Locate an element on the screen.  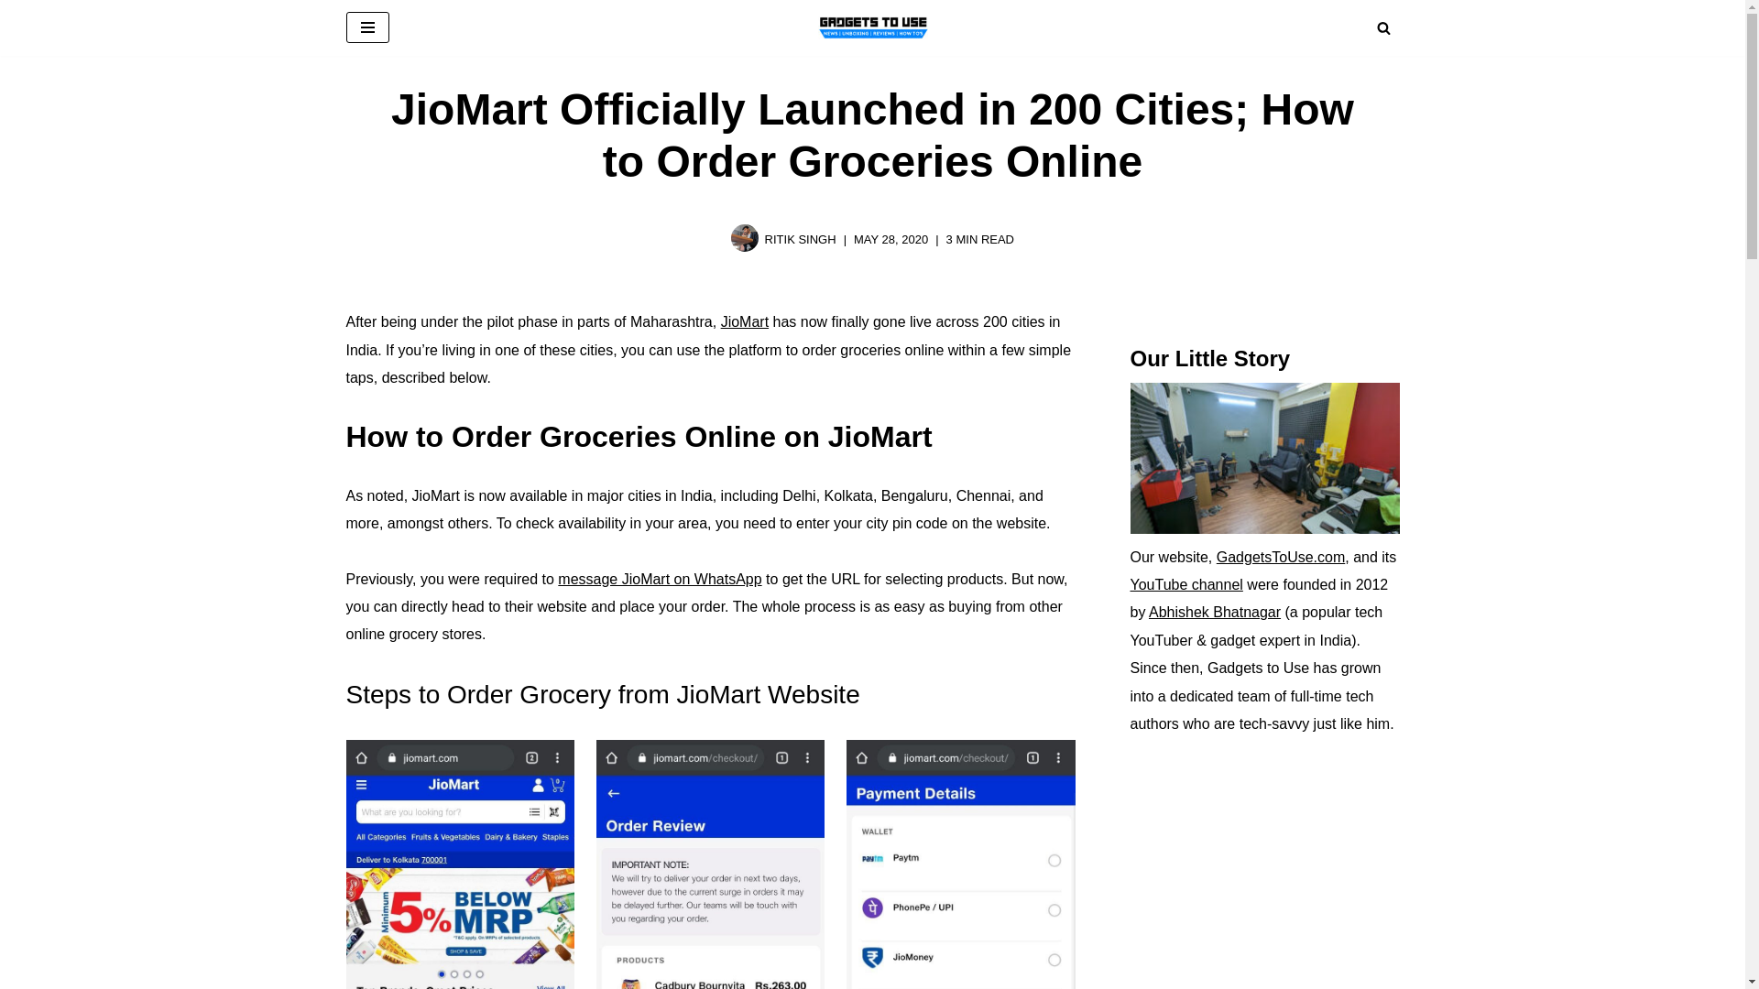
JioMart is located at coordinates (745, 321).